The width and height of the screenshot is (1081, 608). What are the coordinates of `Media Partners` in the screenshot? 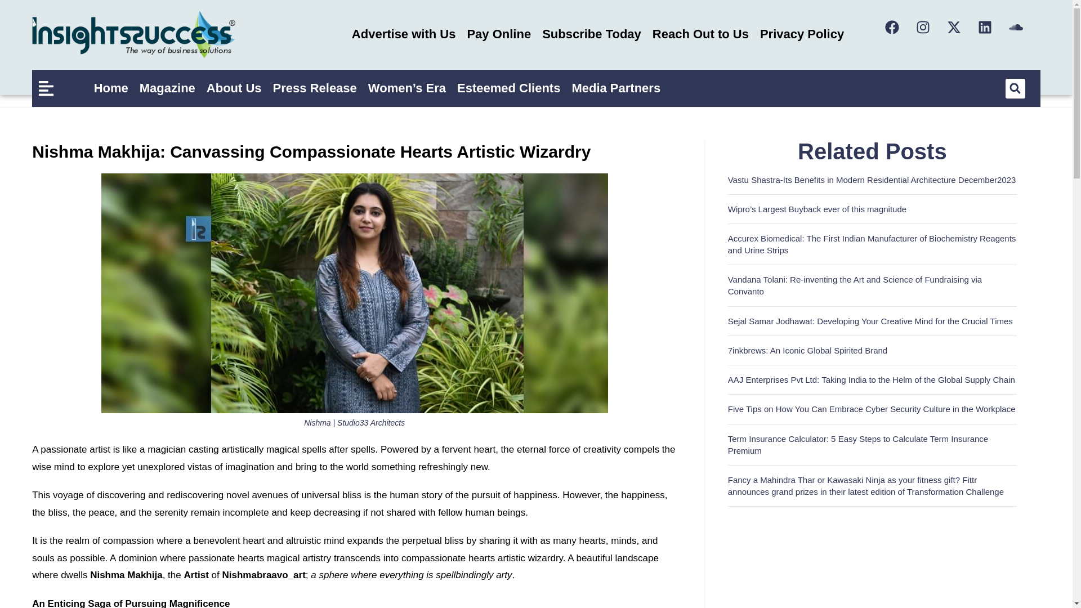 It's located at (615, 88).